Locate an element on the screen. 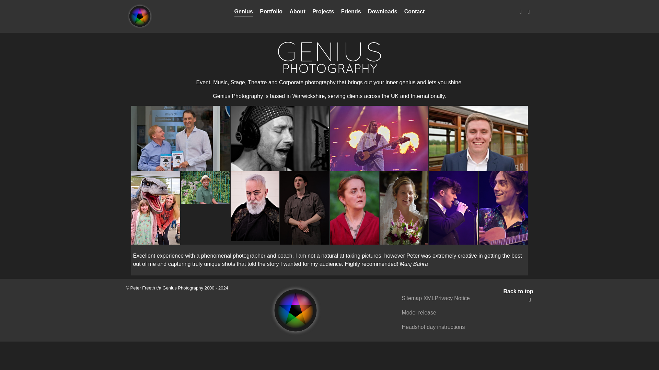 This screenshot has width=659, height=370. Contact is located at coordinates (415, 12).